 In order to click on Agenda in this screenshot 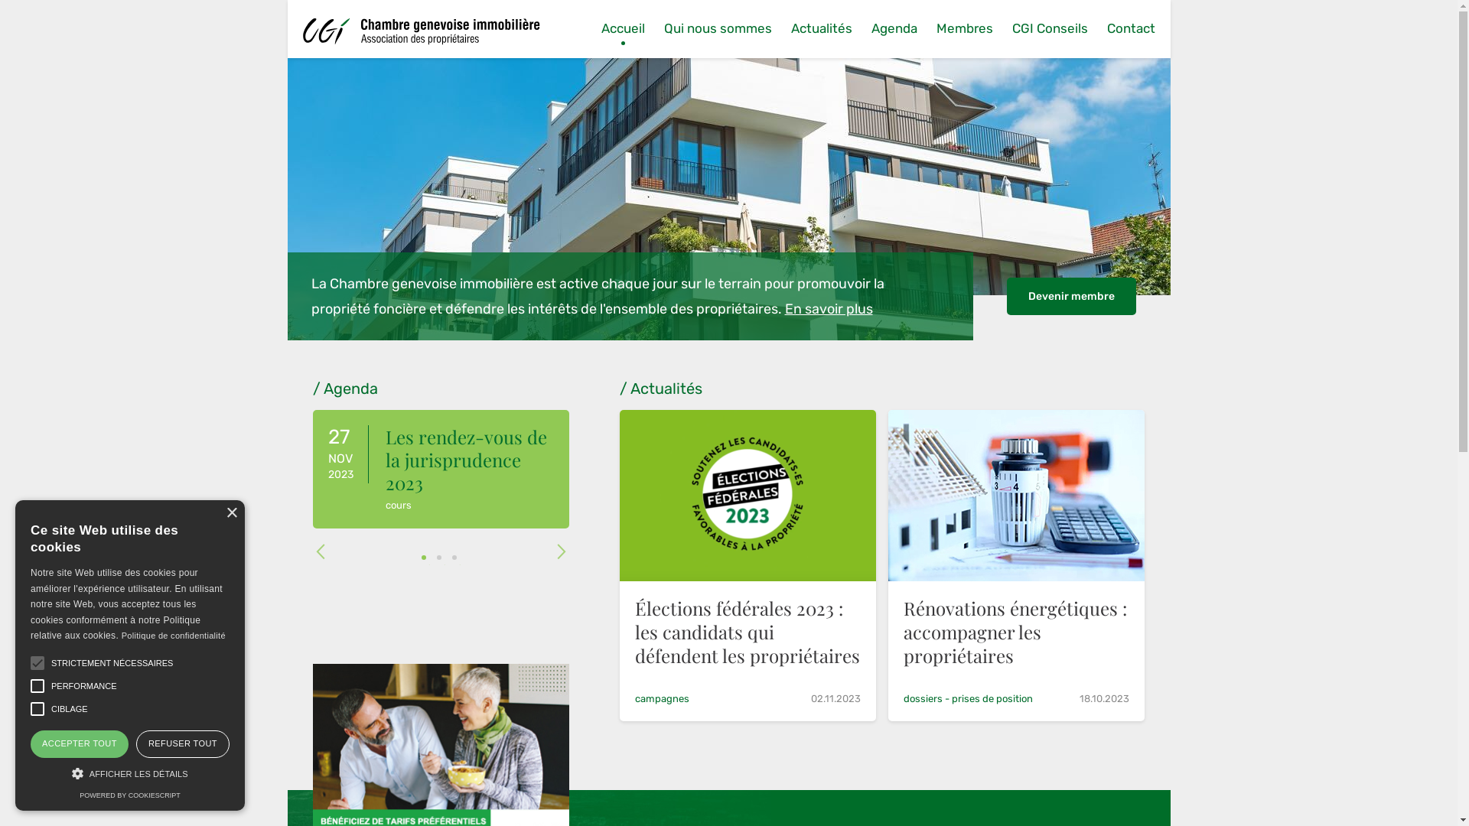, I will do `click(894, 29)`.